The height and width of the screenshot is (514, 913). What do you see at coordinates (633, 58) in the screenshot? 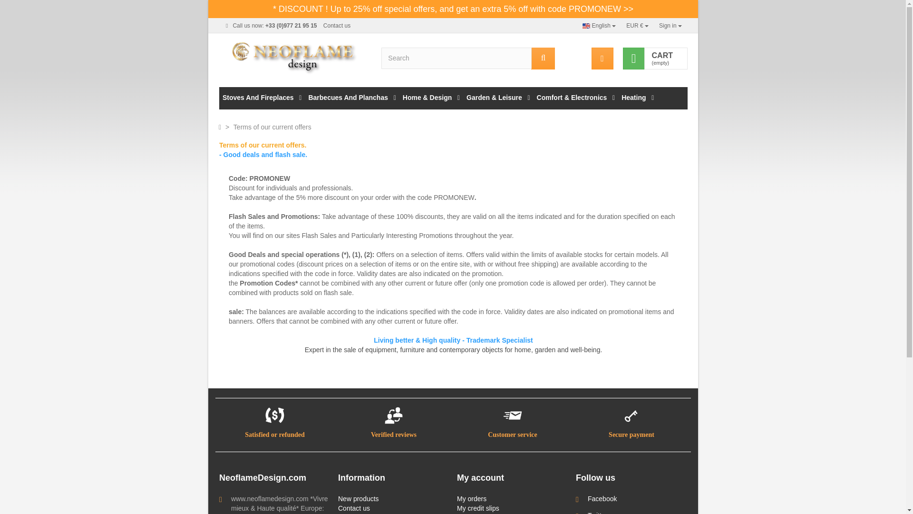
I see `View my shopping cart` at bounding box center [633, 58].